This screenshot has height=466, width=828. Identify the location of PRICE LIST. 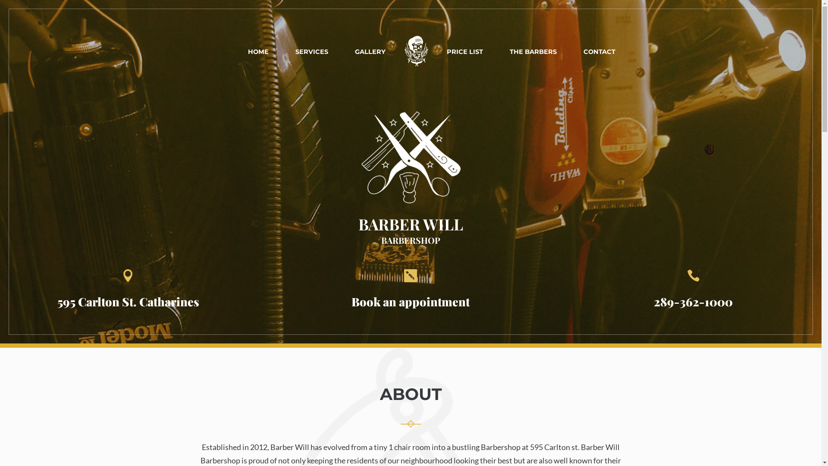
(465, 52).